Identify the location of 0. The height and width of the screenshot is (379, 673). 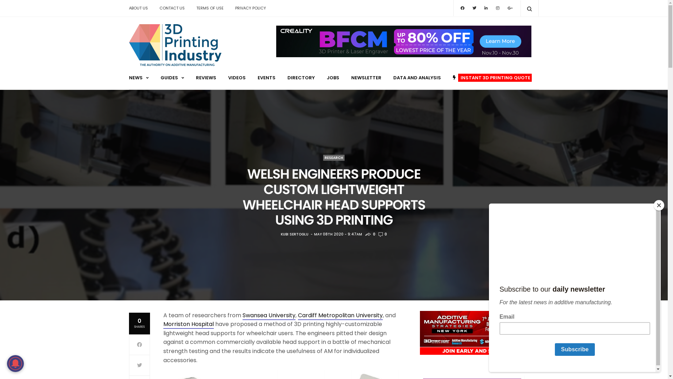
(383, 234).